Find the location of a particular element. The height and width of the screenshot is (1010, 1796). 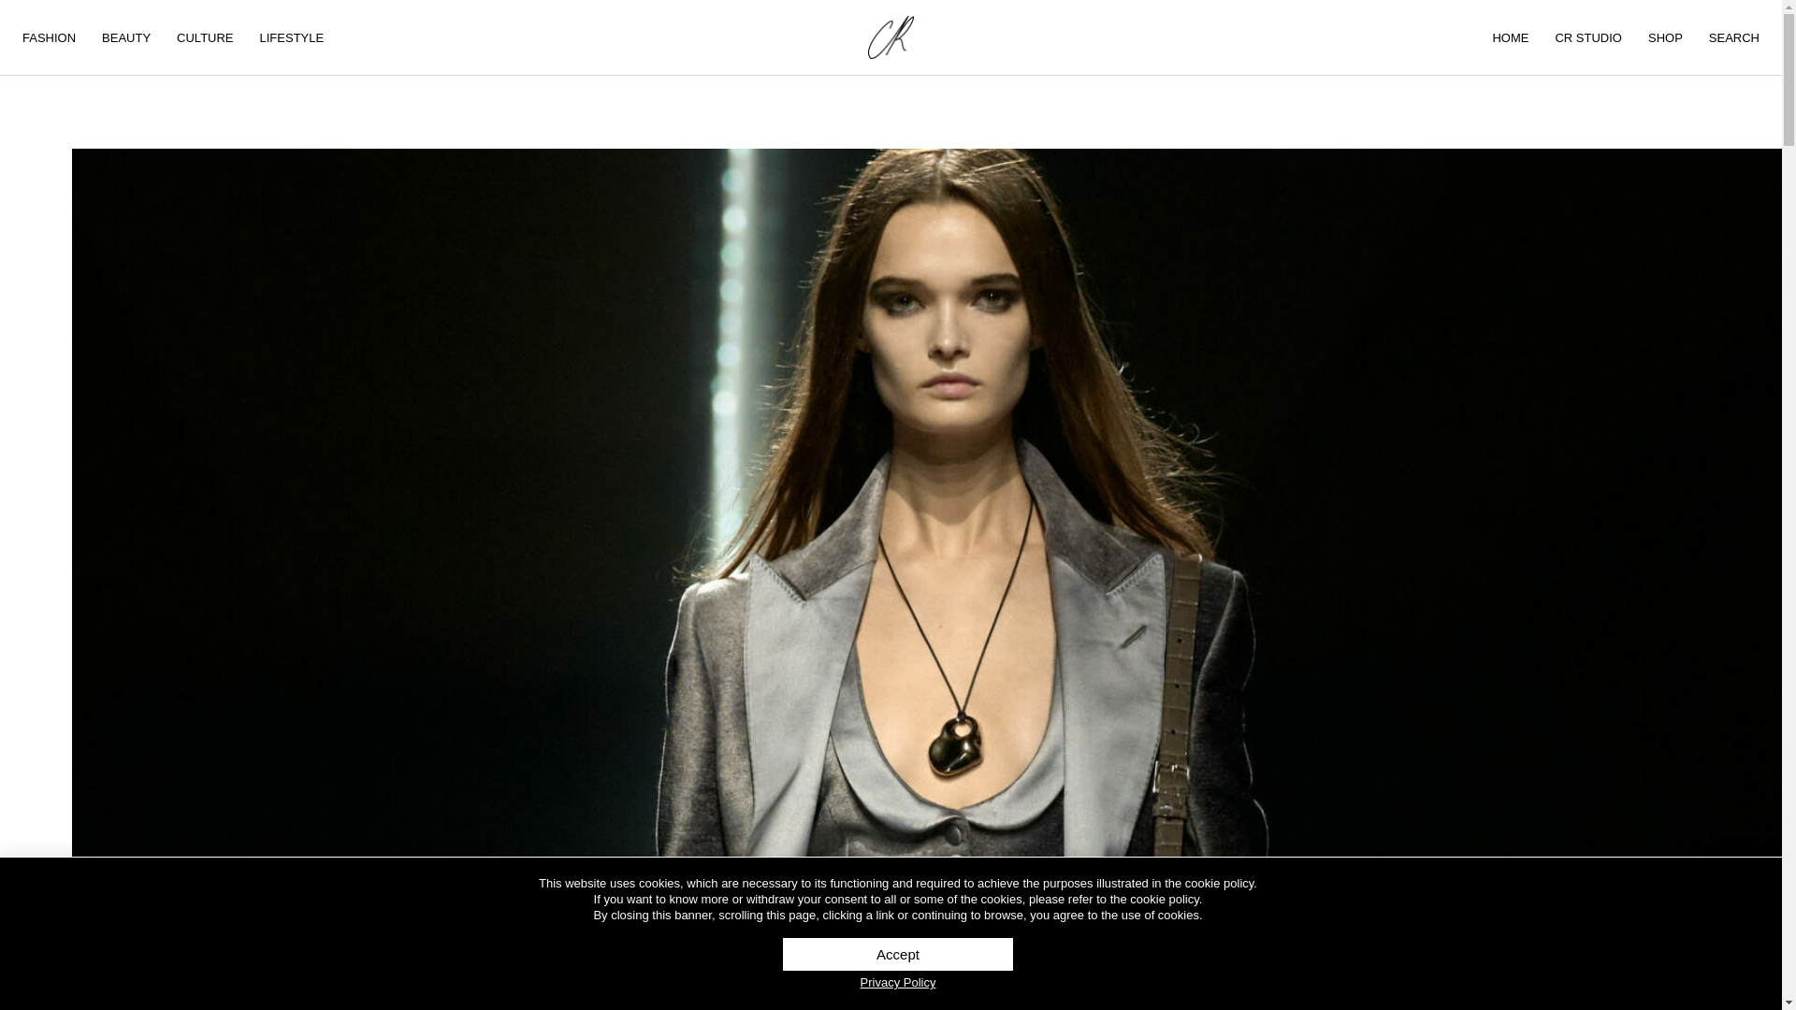

CULTURE is located at coordinates (204, 37).